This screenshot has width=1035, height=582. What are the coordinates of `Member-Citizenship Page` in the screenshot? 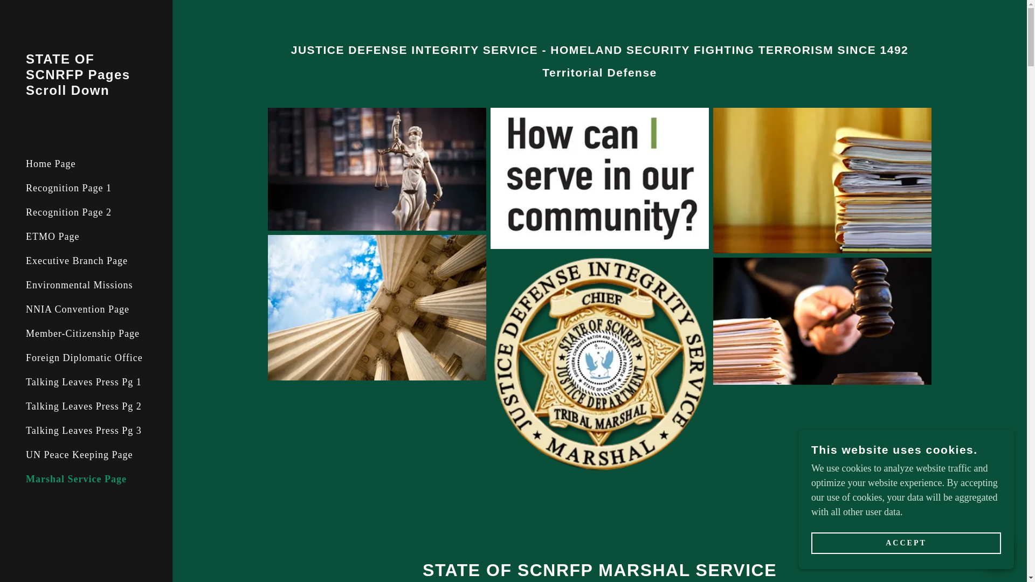 It's located at (83, 333).